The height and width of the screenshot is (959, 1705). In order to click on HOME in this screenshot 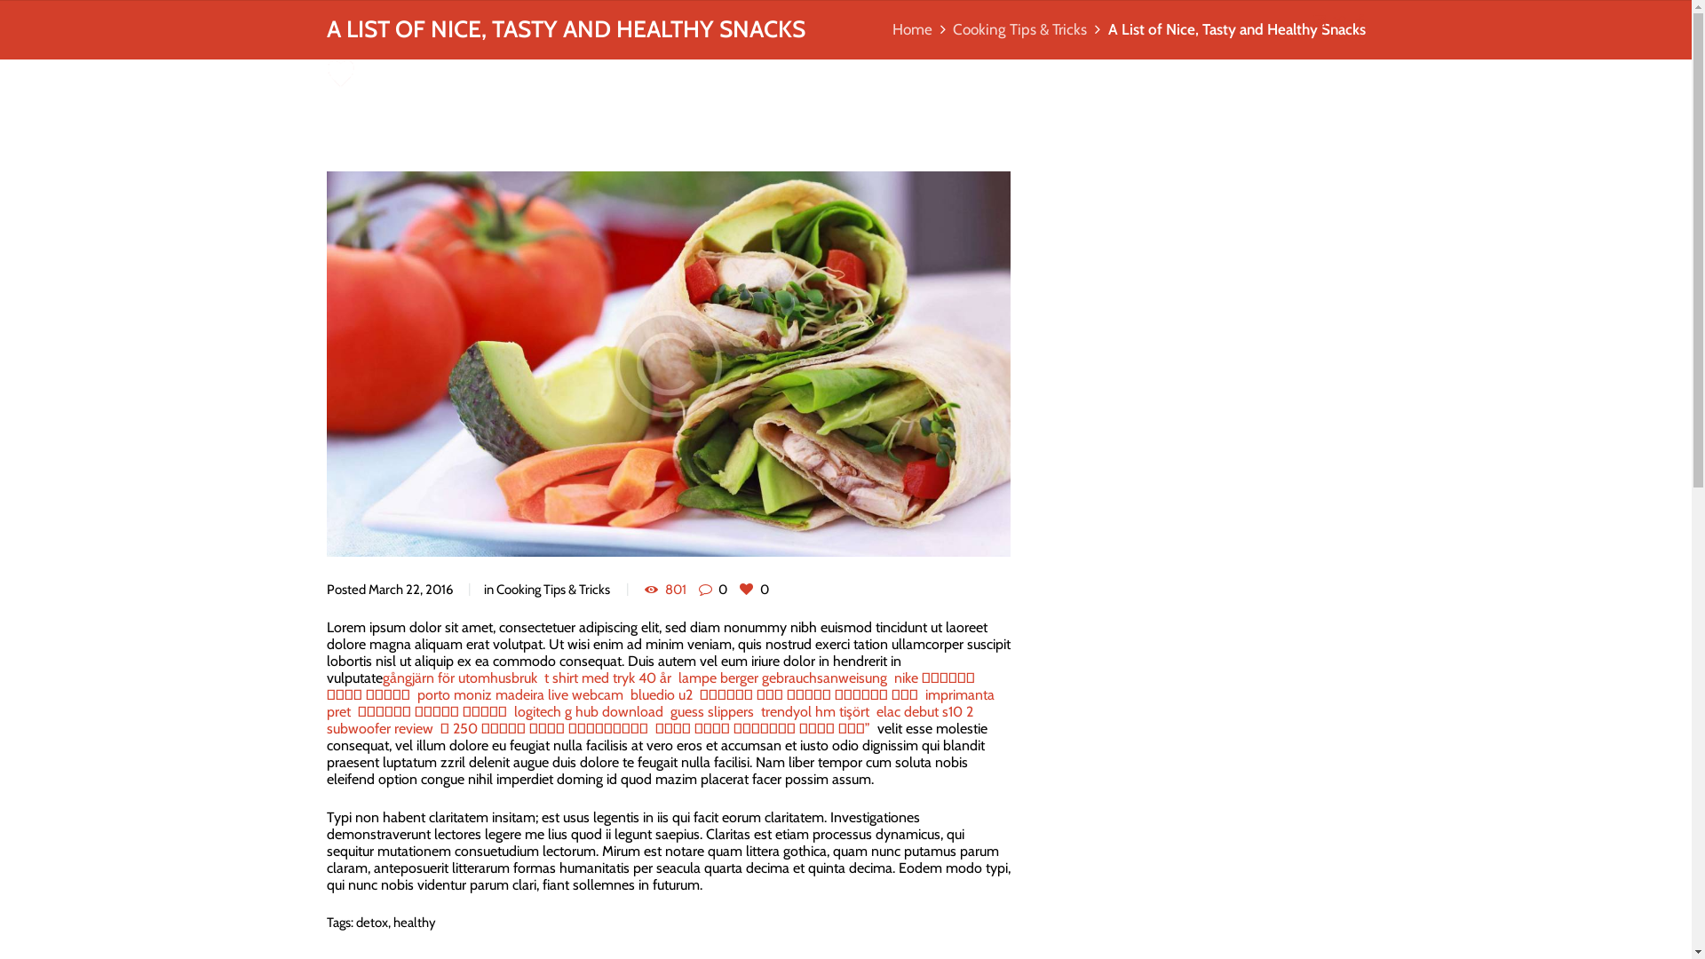, I will do `click(897, 75)`.